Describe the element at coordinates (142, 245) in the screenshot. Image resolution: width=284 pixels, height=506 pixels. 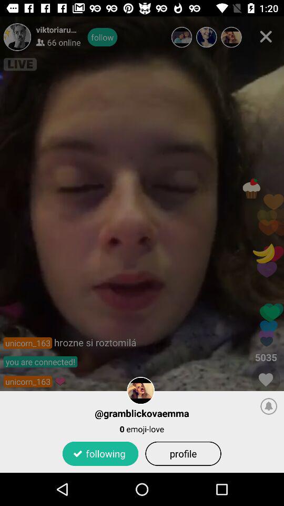
I see `choose the icon at the center` at that location.